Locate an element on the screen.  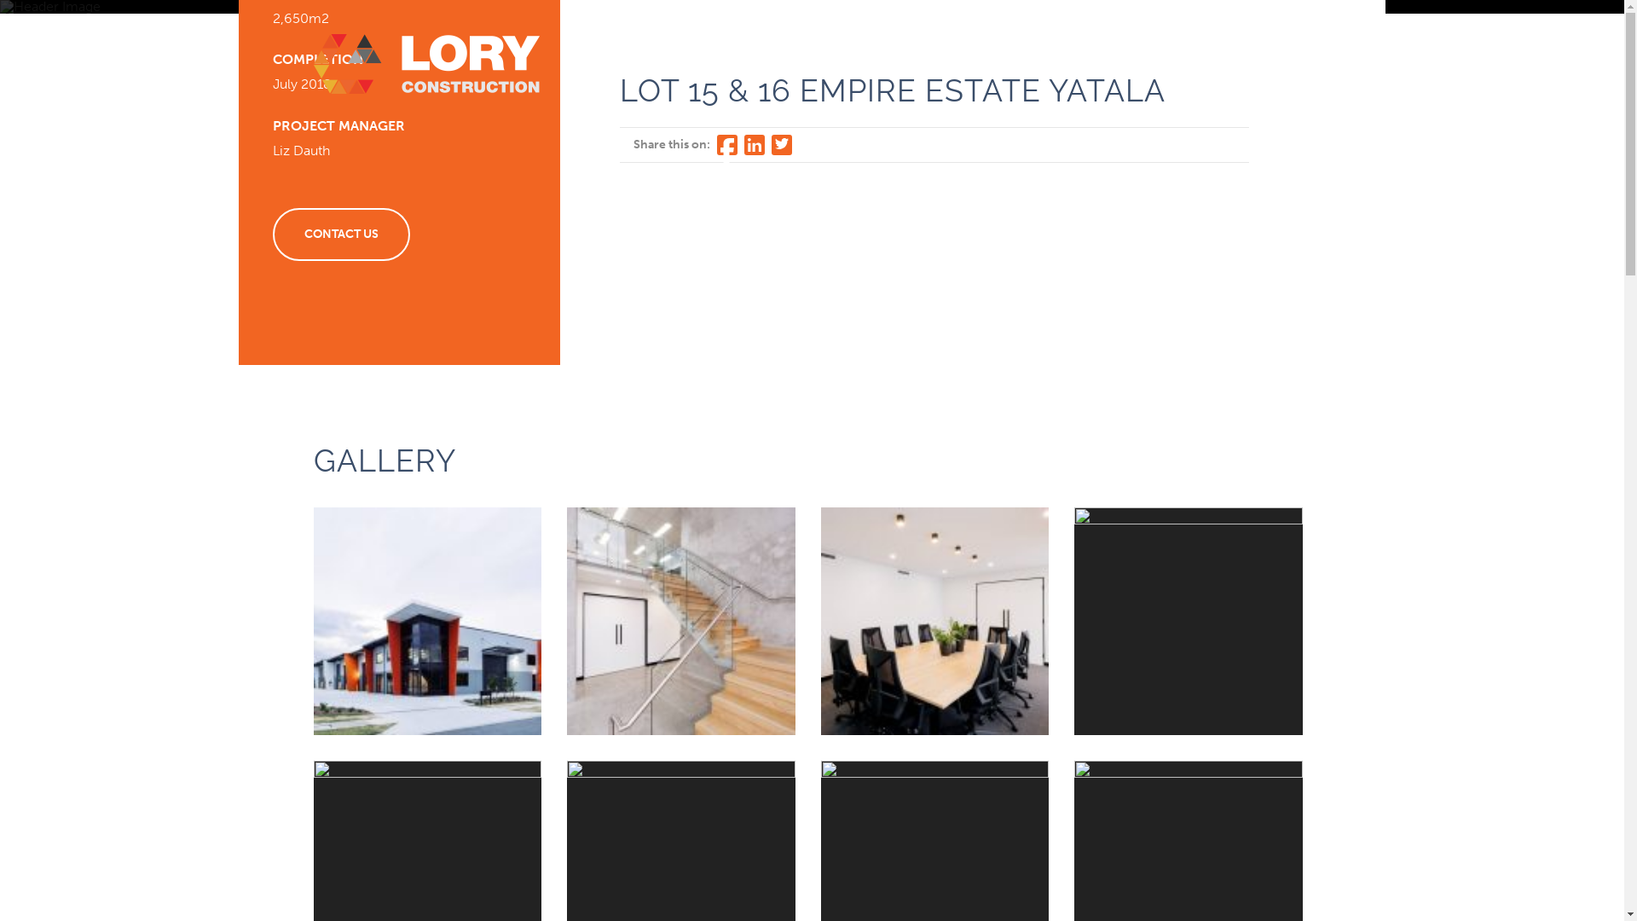
CONTACT US is located at coordinates (341, 235).